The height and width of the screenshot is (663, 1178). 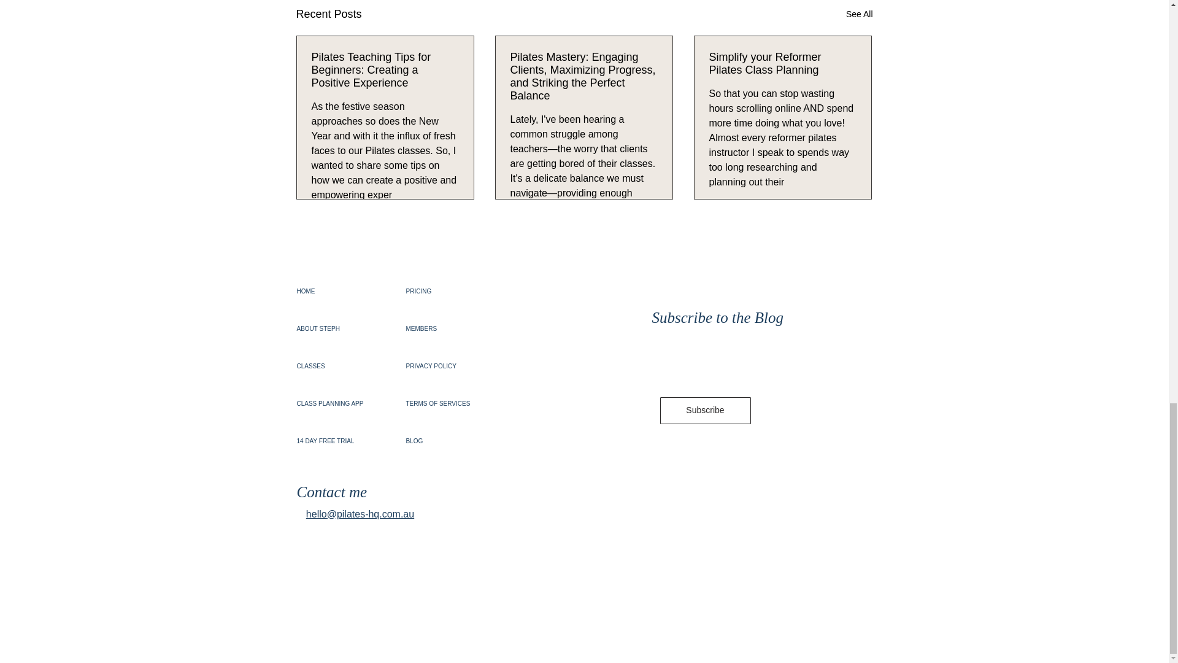 I want to click on MEMBERS, so click(x=449, y=328).